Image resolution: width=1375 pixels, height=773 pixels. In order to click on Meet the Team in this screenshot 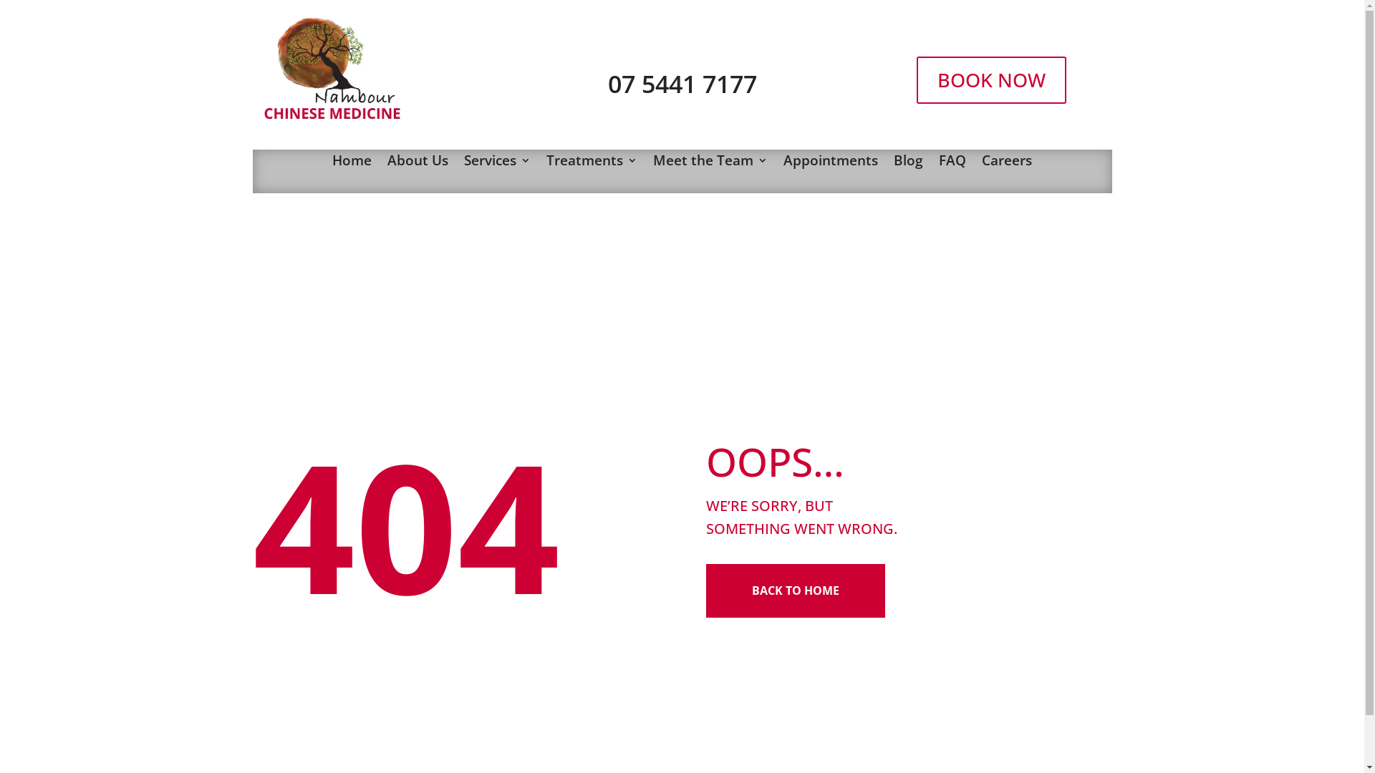, I will do `click(710, 163)`.